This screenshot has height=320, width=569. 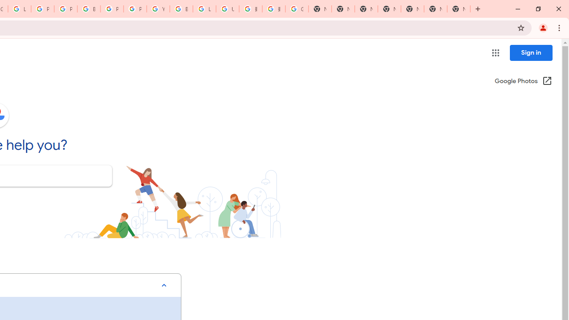 I want to click on New Tab, so click(x=459, y=9).